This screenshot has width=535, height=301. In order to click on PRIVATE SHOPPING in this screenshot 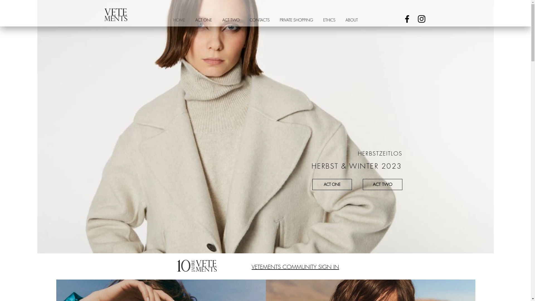, I will do `click(296, 20)`.